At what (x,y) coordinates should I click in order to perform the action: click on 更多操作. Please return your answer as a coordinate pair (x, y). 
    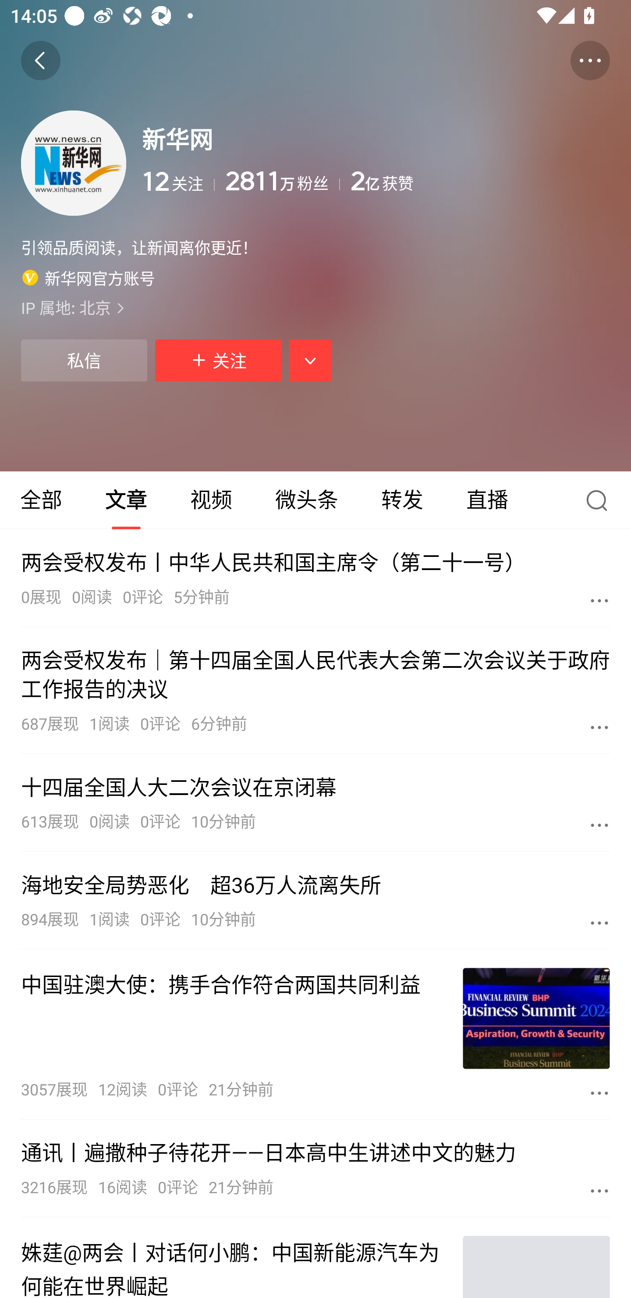
    Looking at the image, I should click on (590, 61).